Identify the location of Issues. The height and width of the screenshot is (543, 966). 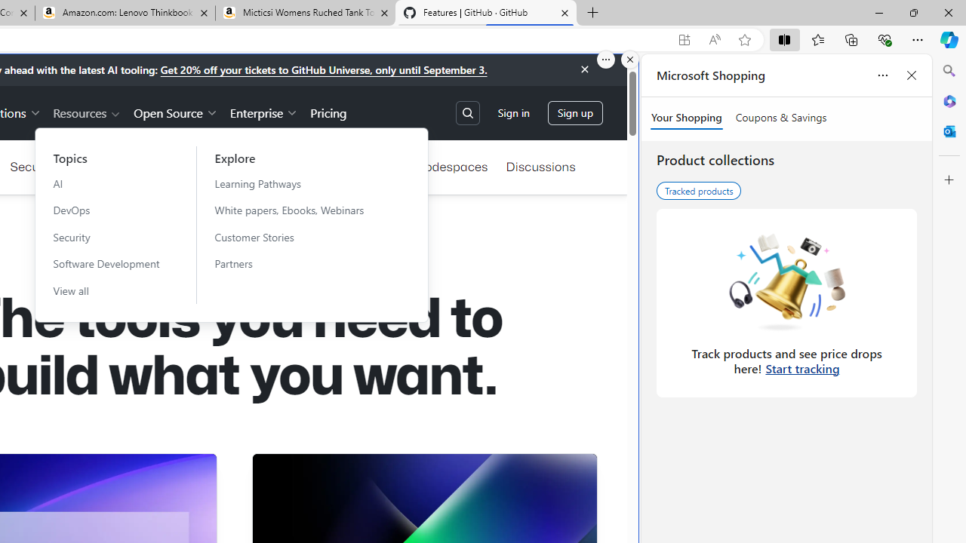
(241, 166).